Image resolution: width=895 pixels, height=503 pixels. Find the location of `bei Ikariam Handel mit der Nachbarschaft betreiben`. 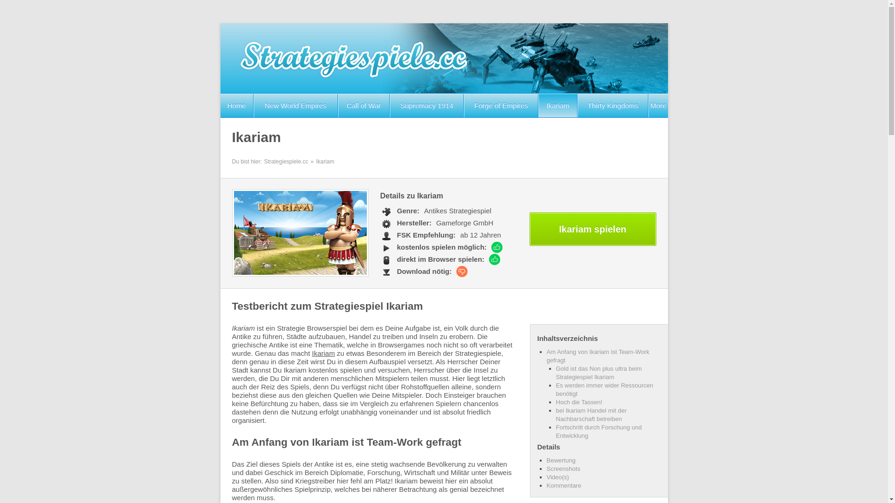

bei Ikariam Handel mit der Nachbarschaft betreiben is located at coordinates (591, 415).